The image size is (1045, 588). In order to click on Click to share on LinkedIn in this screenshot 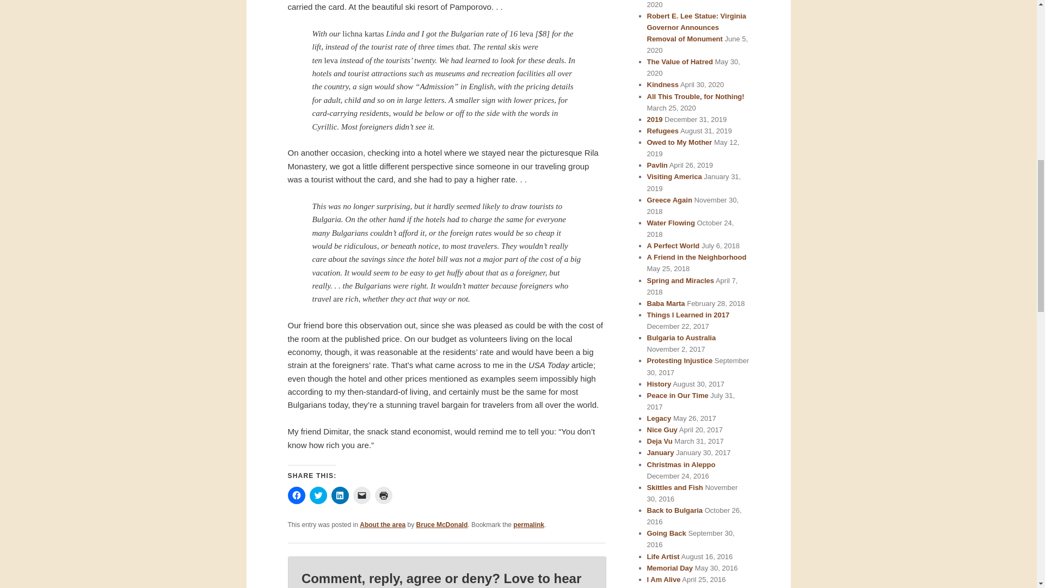, I will do `click(340, 495)`.